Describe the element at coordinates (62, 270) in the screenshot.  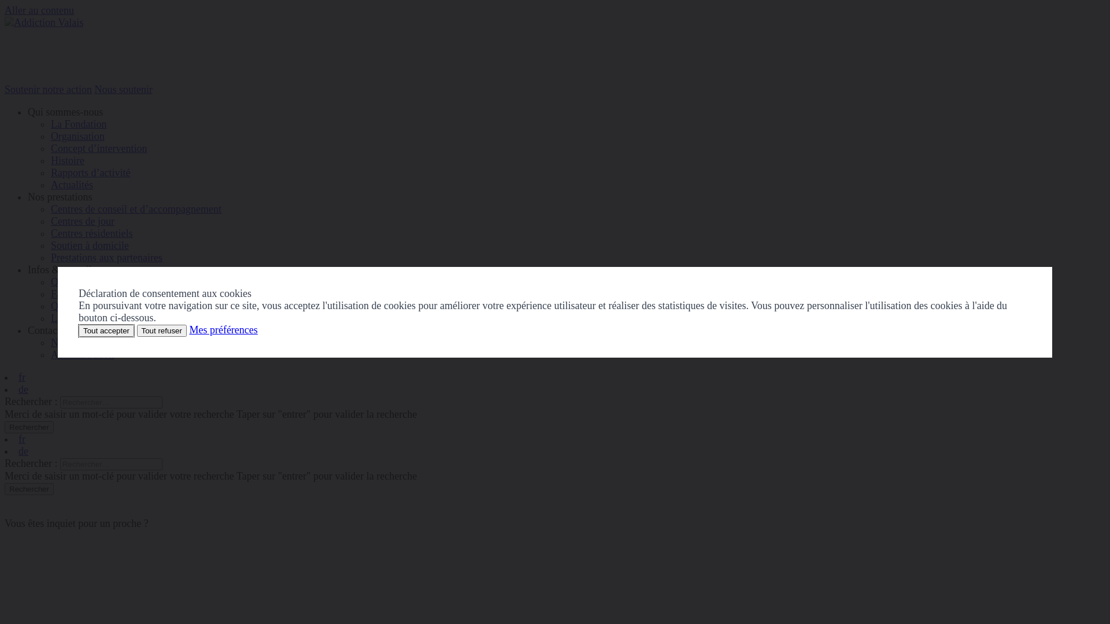
I see `Infos & conseils` at that location.